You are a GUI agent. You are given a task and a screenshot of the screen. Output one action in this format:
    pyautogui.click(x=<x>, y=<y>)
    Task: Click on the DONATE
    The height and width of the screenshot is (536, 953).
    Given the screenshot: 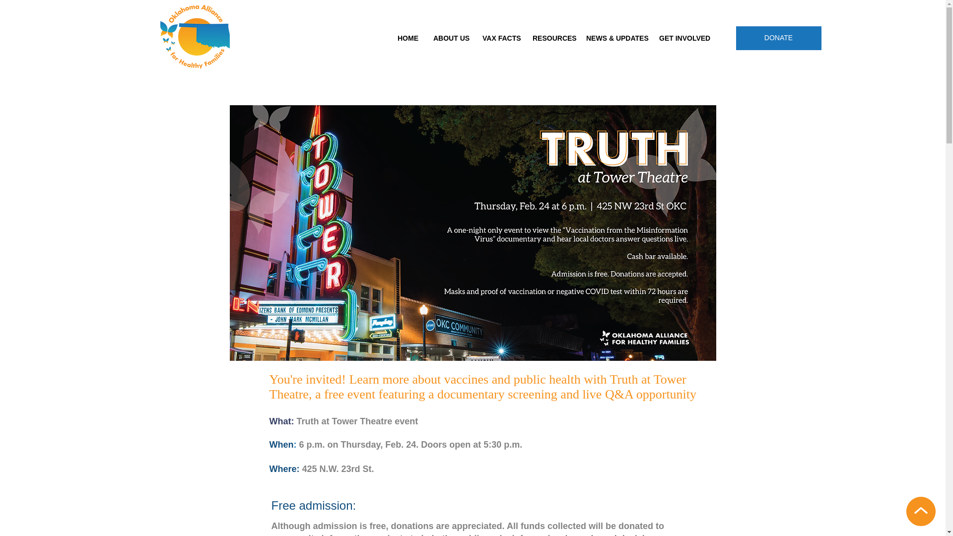 What is the action you would take?
    pyautogui.click(x=778, y=38)
    